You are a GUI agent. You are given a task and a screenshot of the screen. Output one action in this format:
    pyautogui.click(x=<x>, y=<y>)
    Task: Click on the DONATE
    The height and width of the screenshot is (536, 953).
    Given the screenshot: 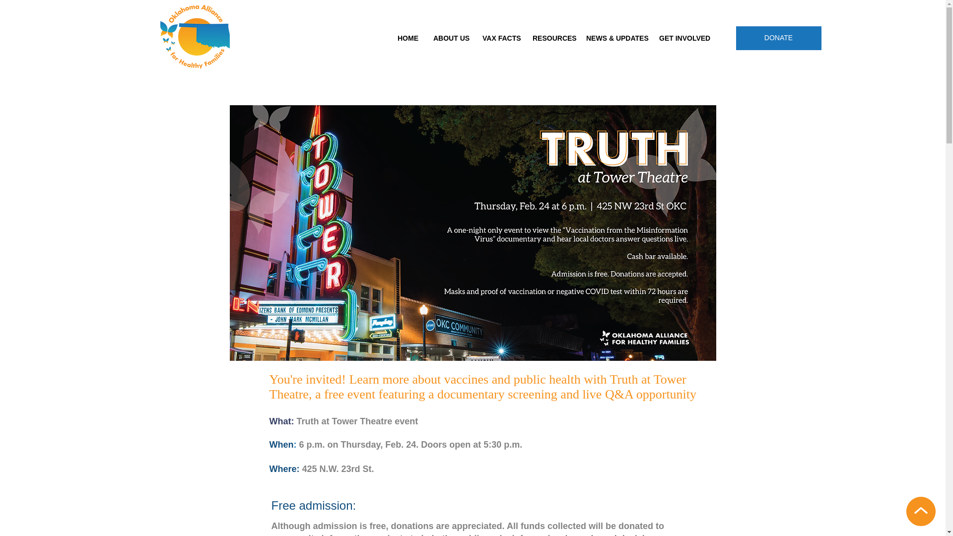 What is the action you would take?
    pyautogui.click(x=778, y=38)
    